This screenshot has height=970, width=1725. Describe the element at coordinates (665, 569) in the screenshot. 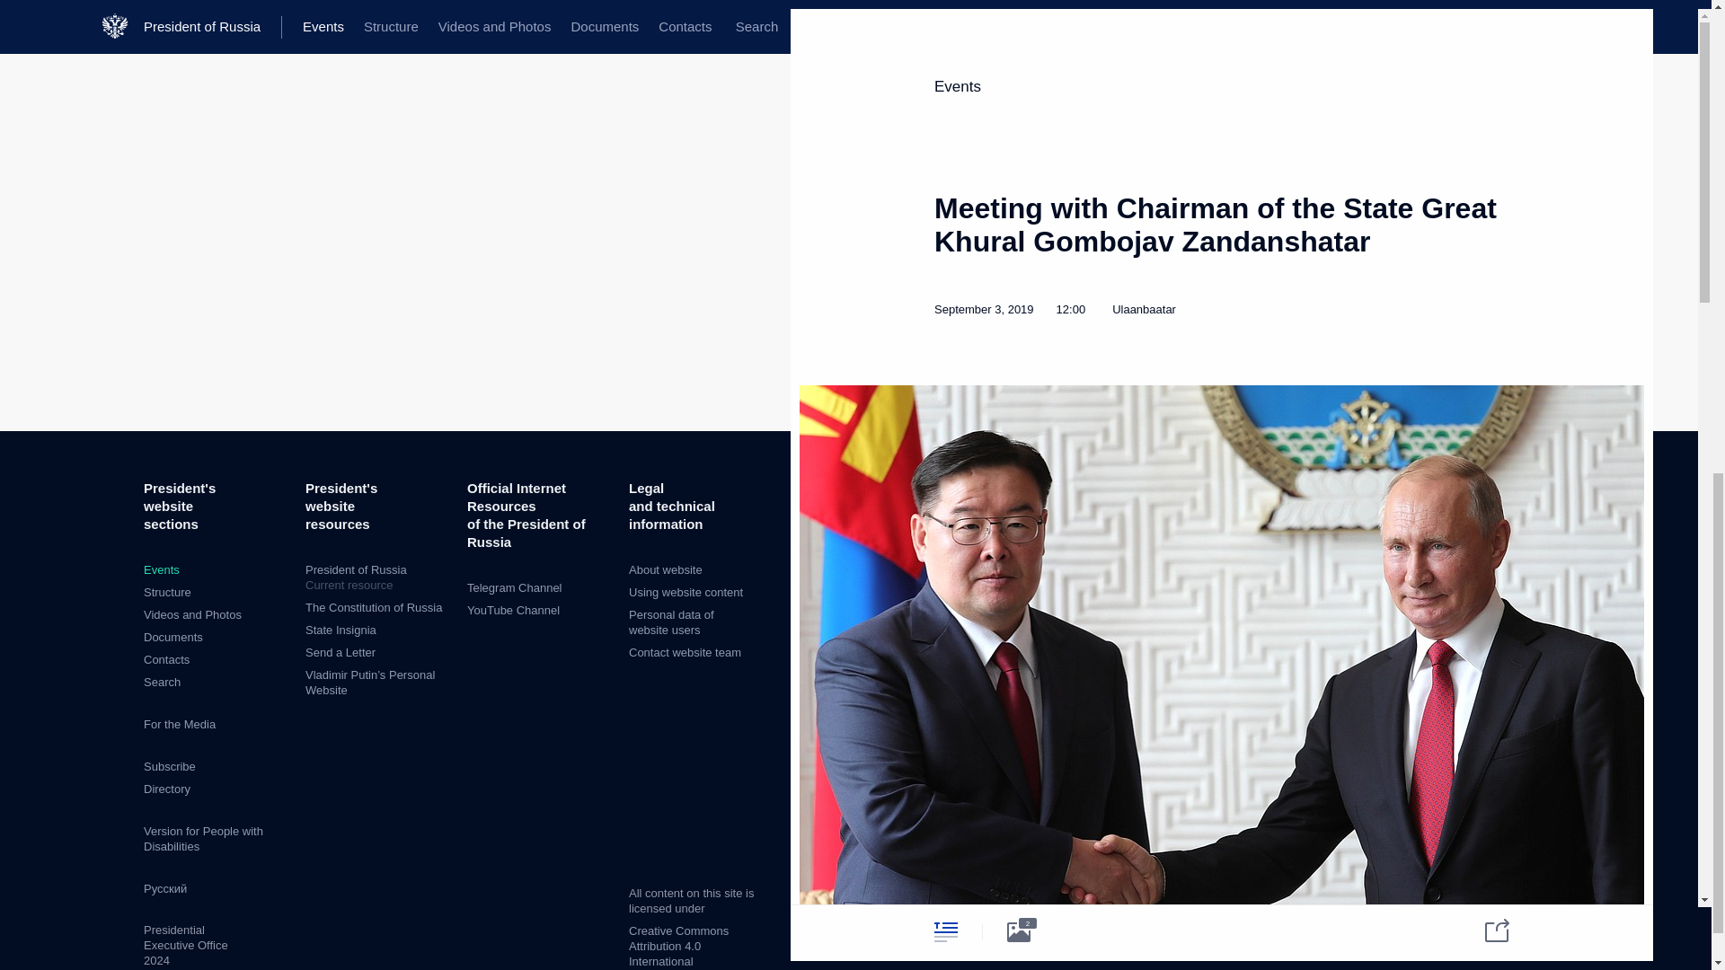

I see `About website` at that location.